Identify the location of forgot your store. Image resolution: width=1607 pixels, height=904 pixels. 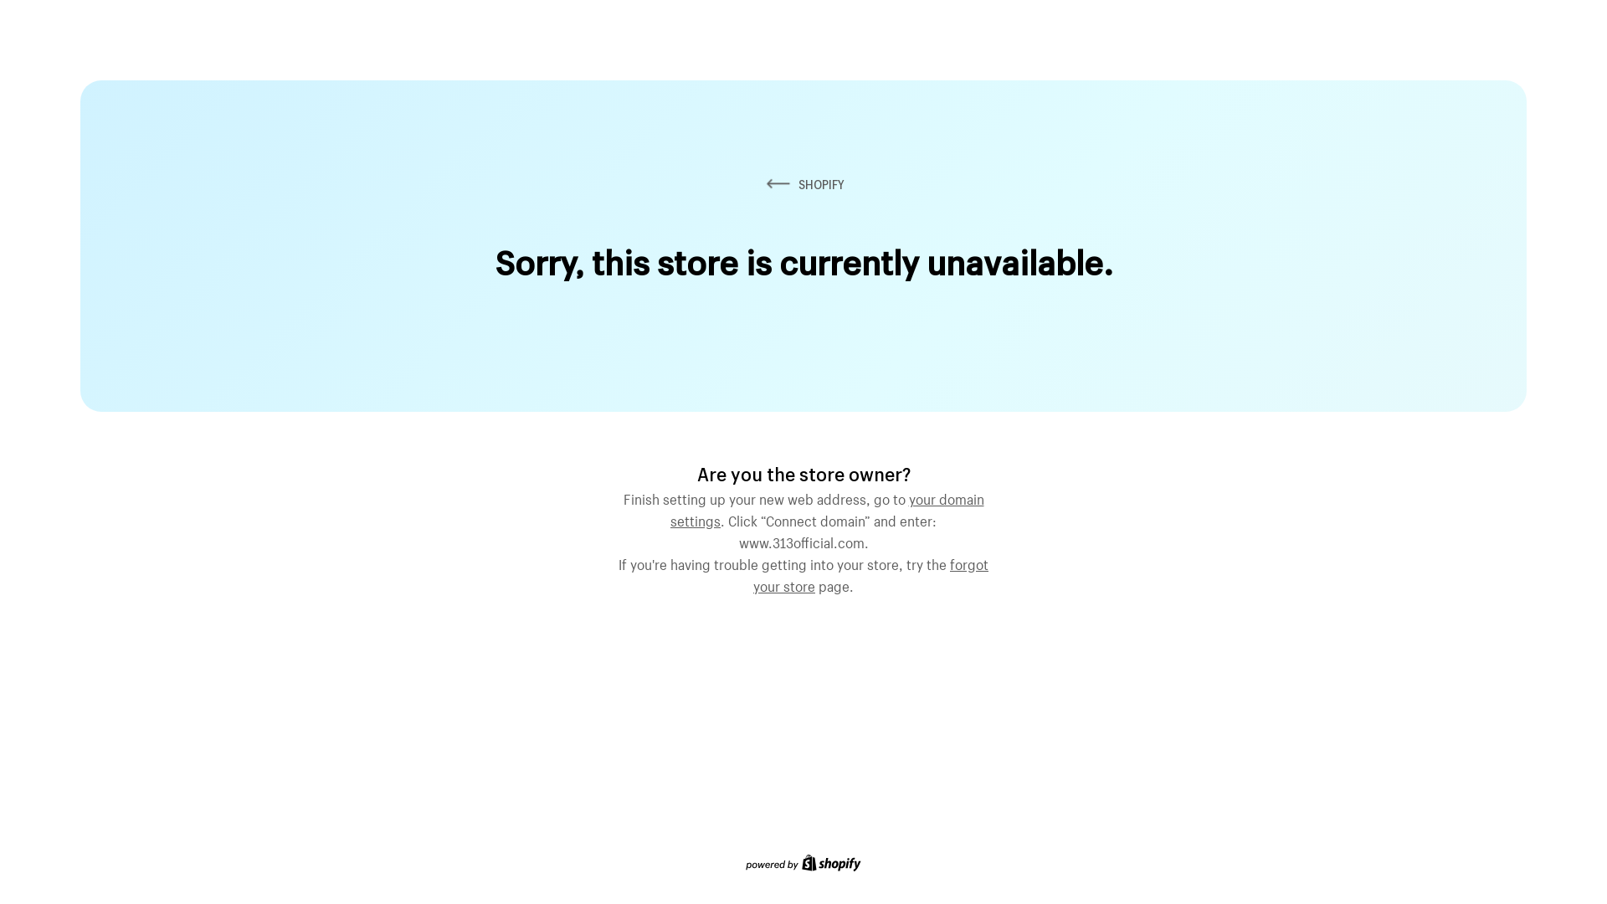
(870, 573).